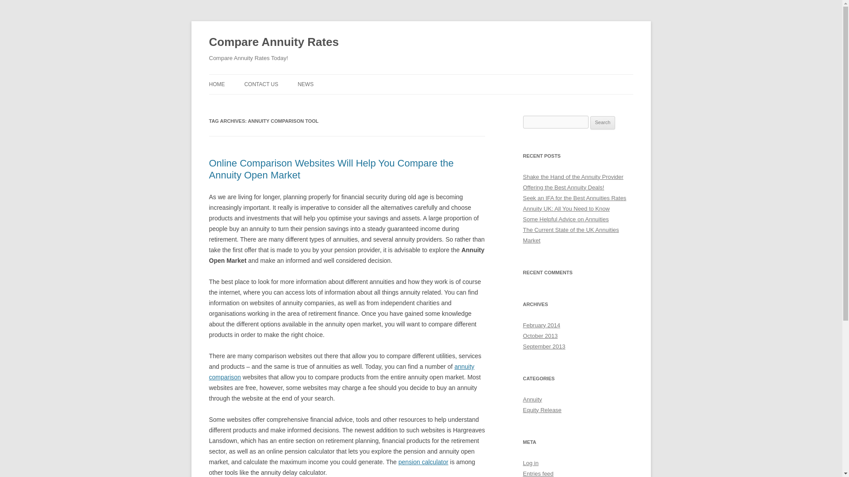  Describe the element at coordinates (603, 123) in the screenshot. I see `Search` at that location.